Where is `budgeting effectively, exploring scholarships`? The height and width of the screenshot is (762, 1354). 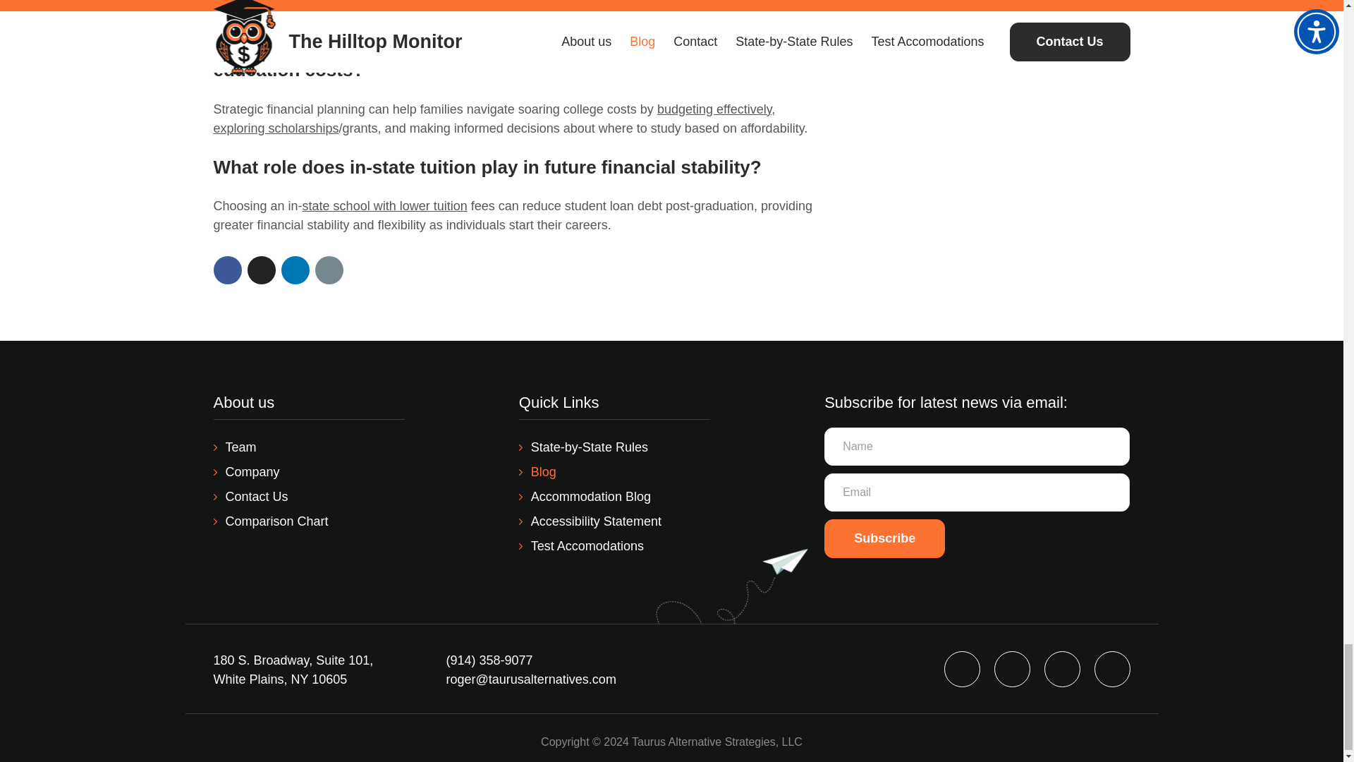 budgeting effectively, exploring scholarships is located at coordinates (494, 118).